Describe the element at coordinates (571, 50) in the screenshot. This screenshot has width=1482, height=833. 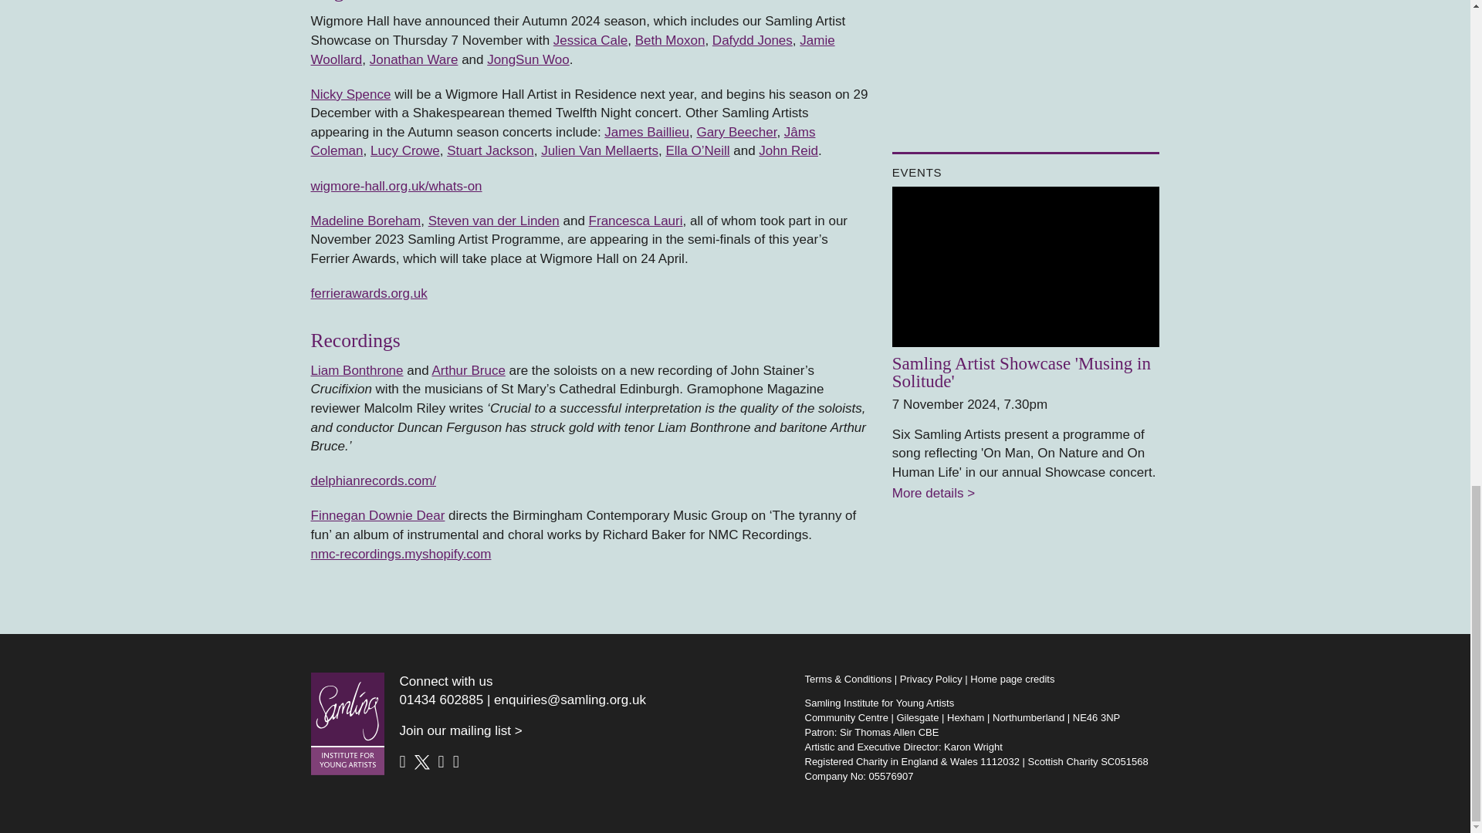
I see `Jamie Woollard` at that location.